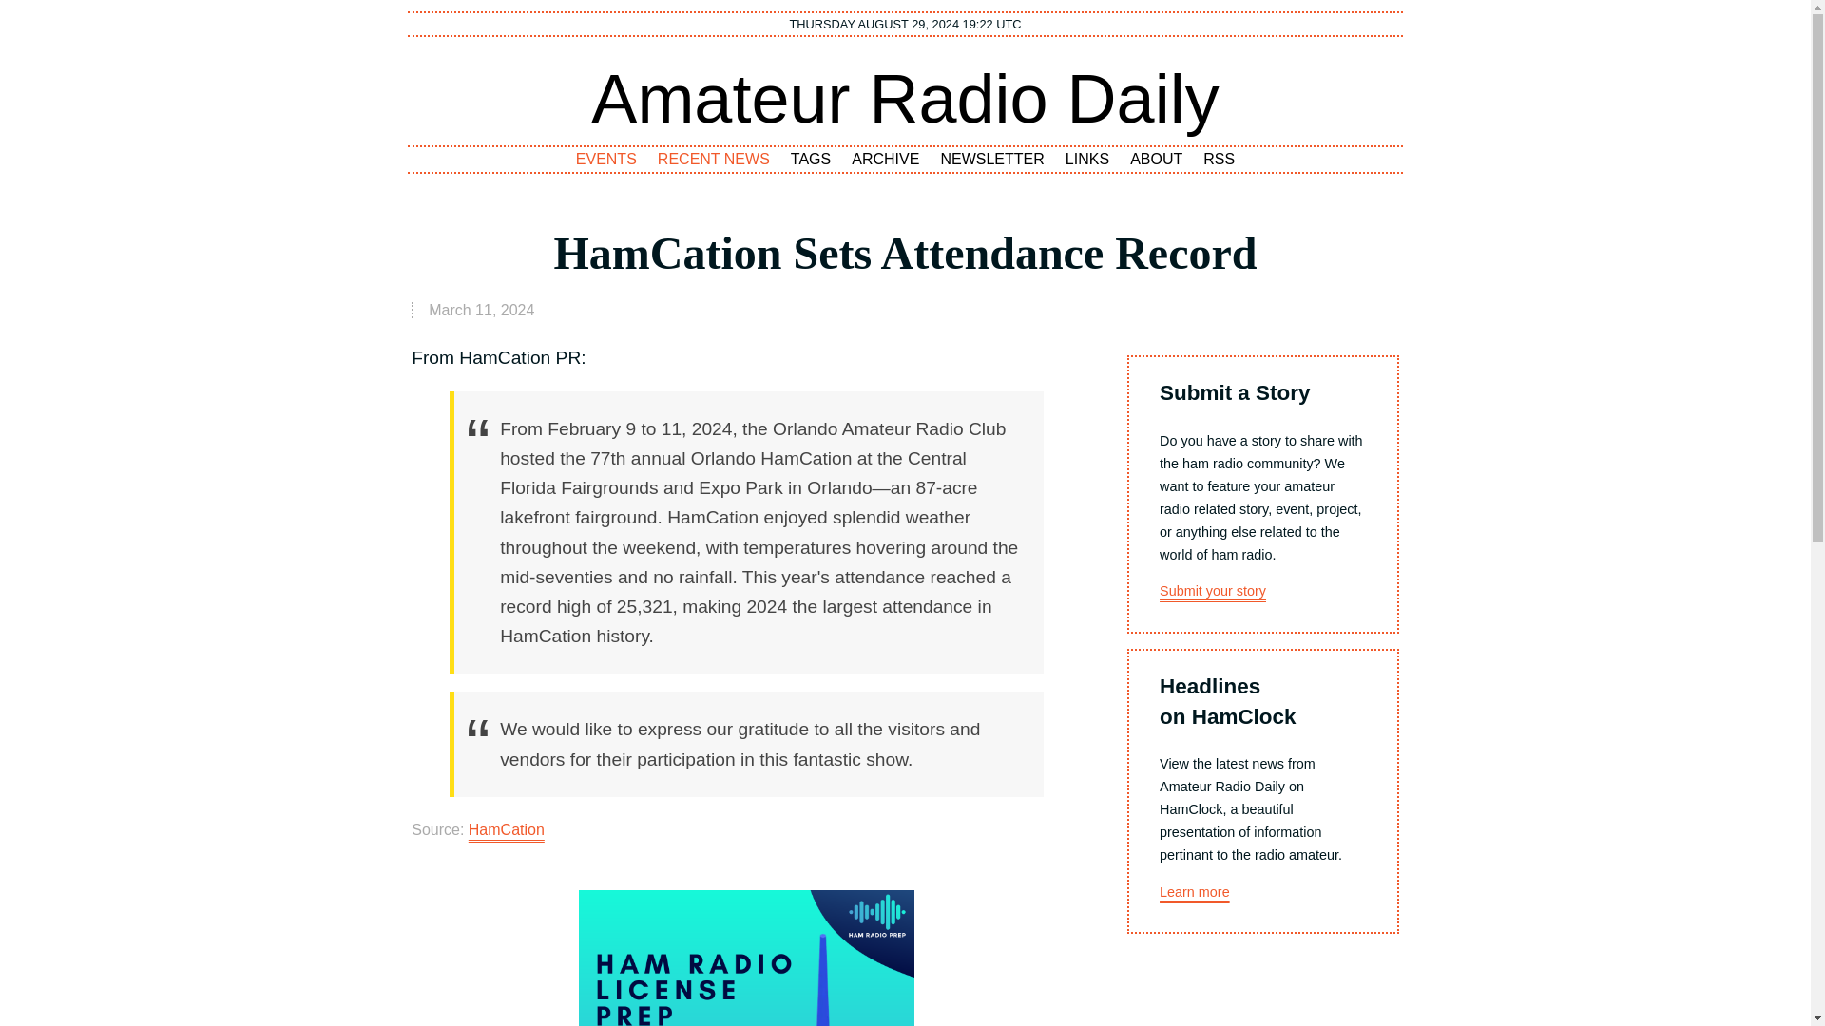 The image size is (1825, 1026). I want to click on Posts grouped by tag, so click(811, 159).